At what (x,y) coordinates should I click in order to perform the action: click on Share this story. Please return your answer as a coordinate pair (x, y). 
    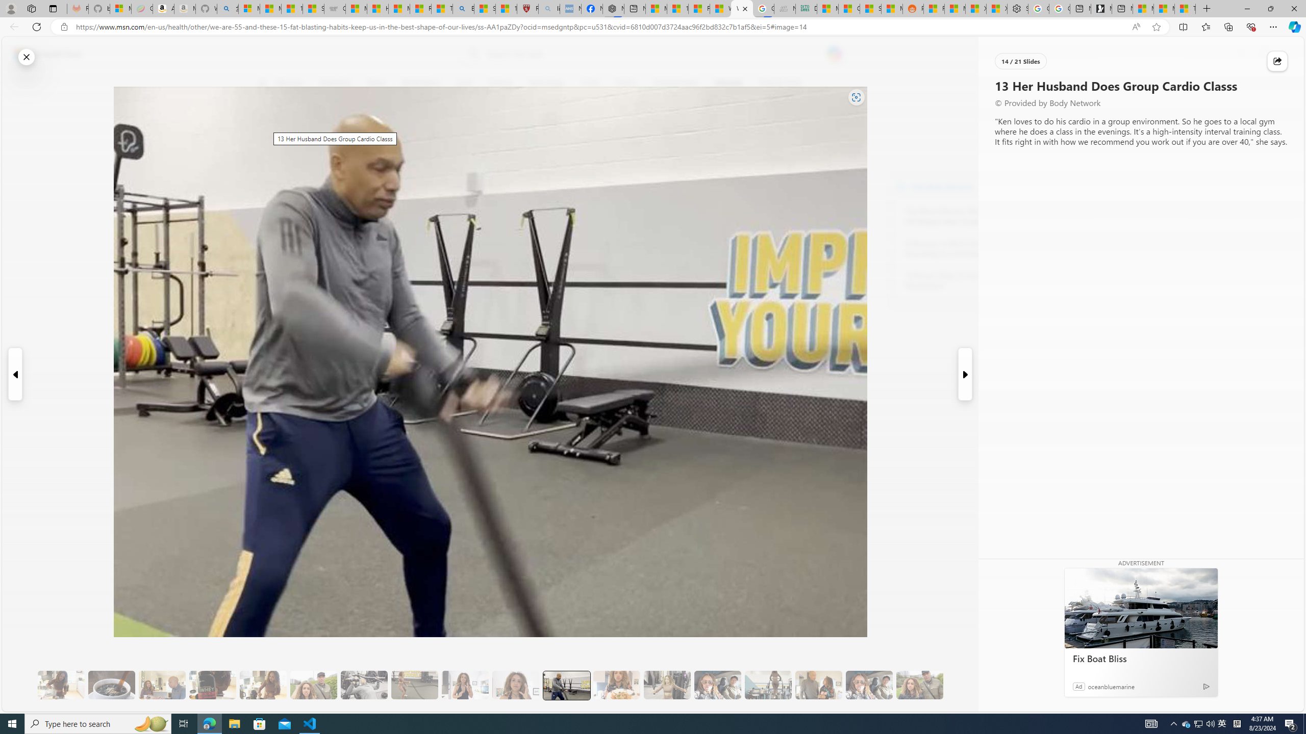
    Looking at the image, I should click on (1277, 61).